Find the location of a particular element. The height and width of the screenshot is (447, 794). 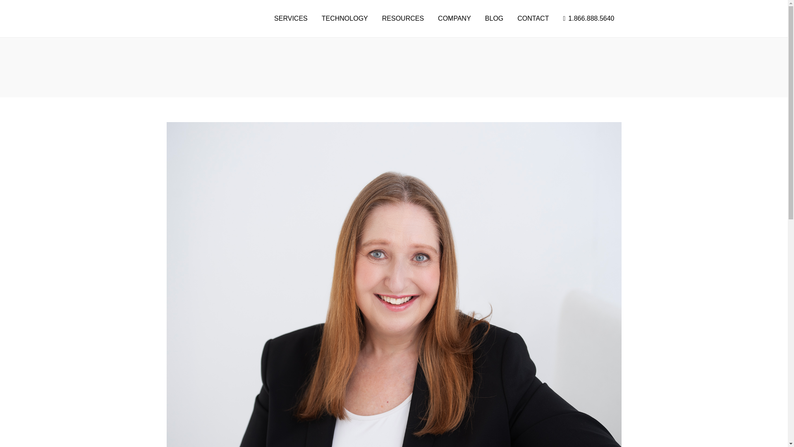

1.866.888.5640 is located at coordinates (588, 18).